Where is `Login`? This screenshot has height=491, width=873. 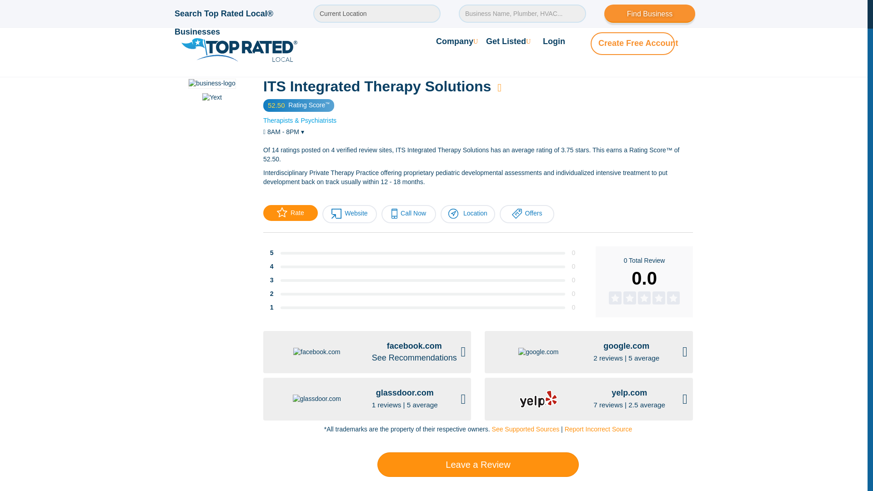 Login is located at coordinates (554, 10).